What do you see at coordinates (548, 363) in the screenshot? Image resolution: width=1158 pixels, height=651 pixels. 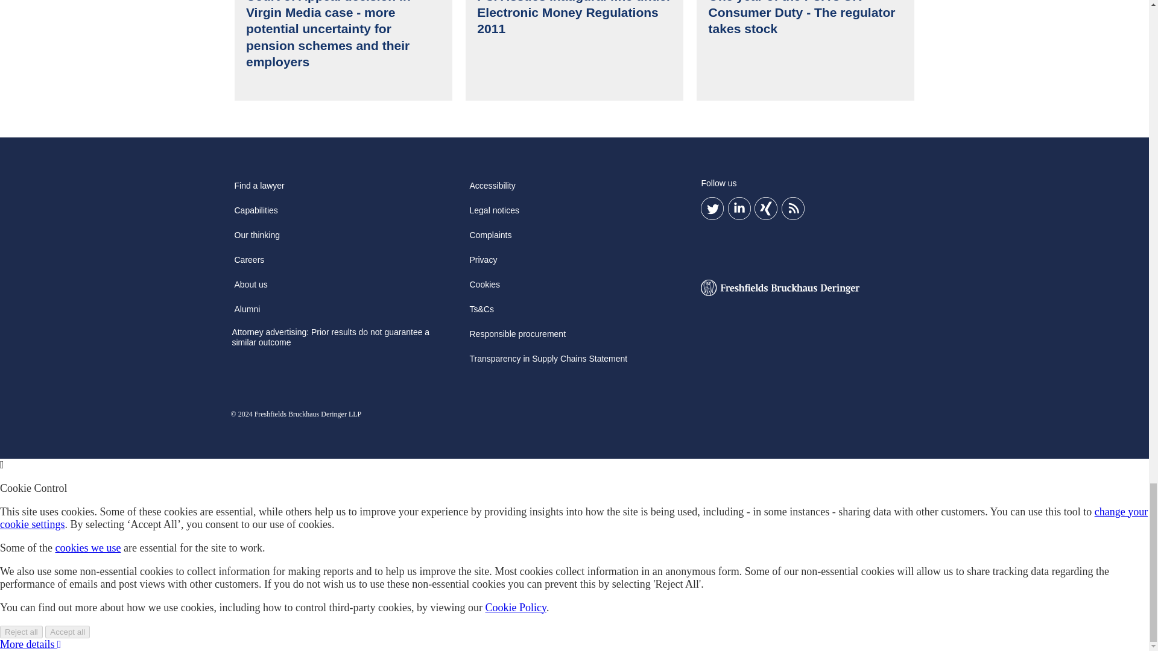 I see `Transparency in Supply Chains Statement` at bounding box center [548, 363].